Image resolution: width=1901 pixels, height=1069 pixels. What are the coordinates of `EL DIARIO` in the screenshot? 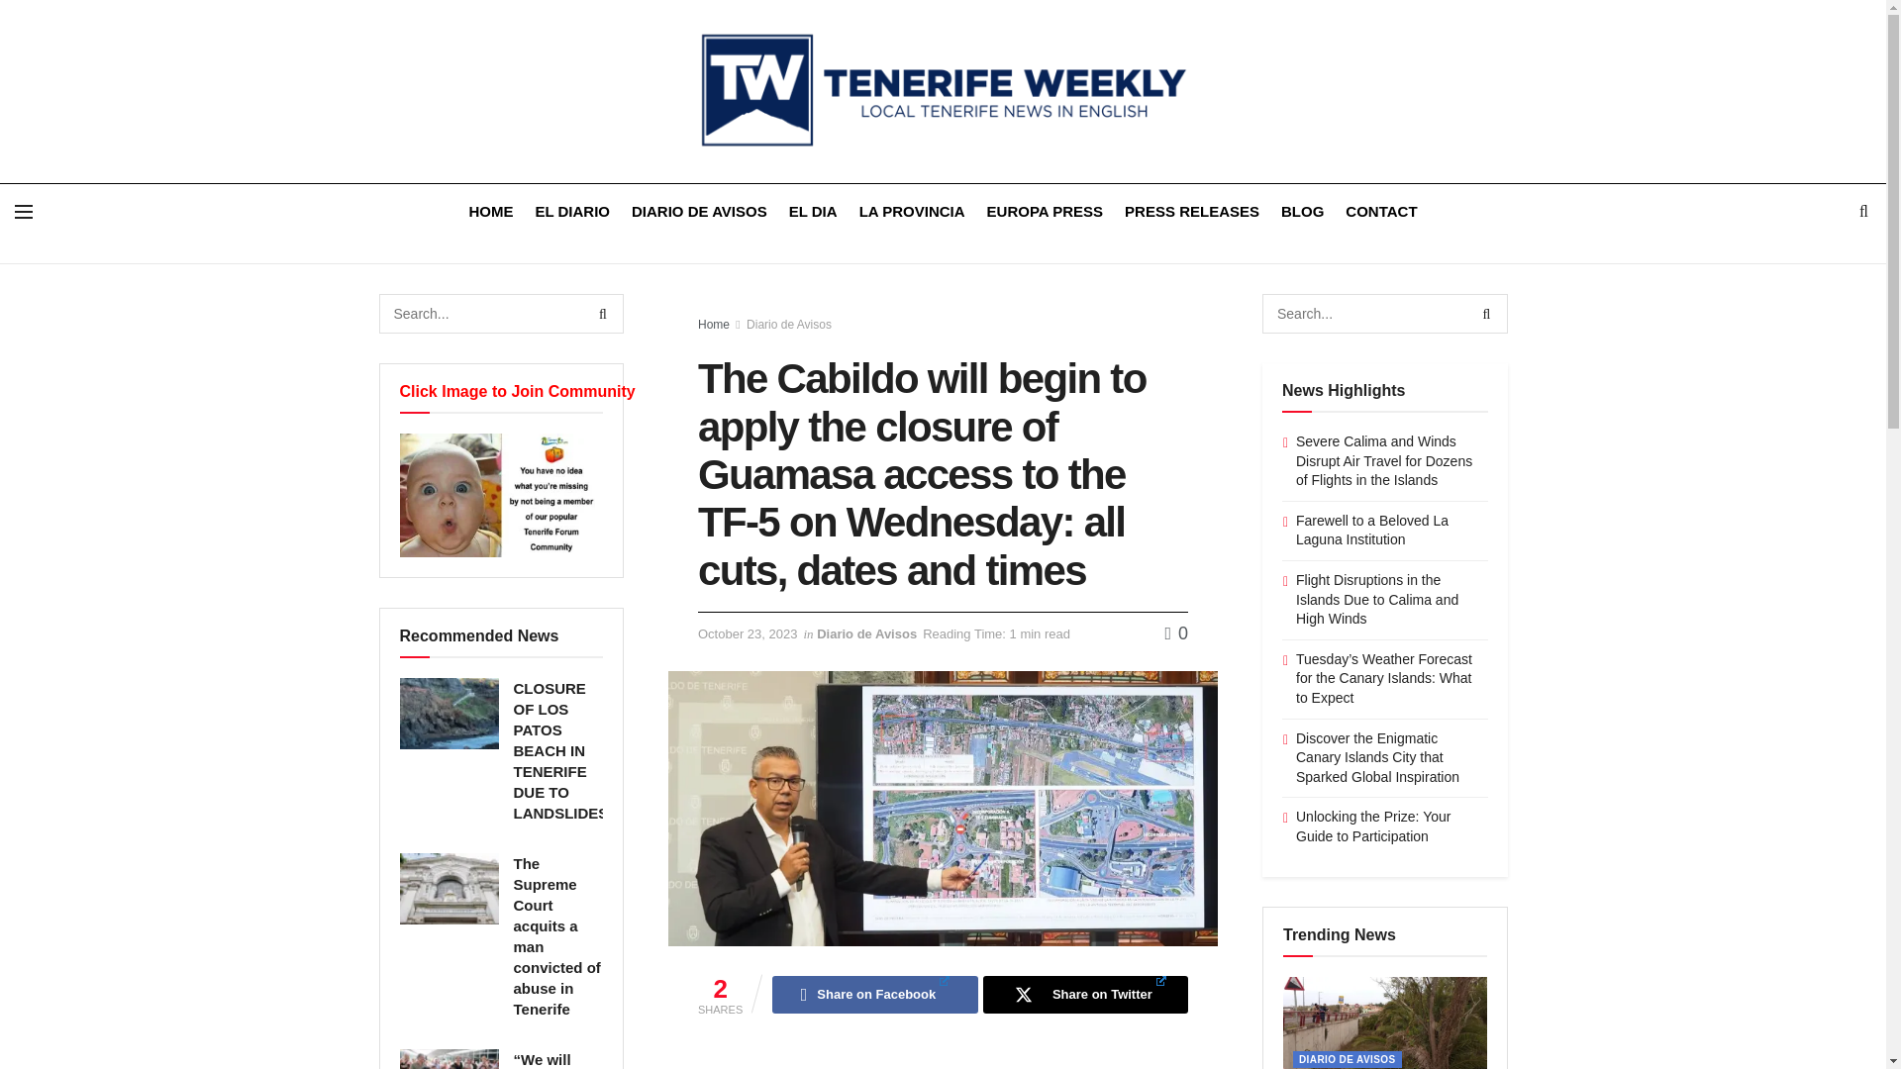 It's located at (572, 210).